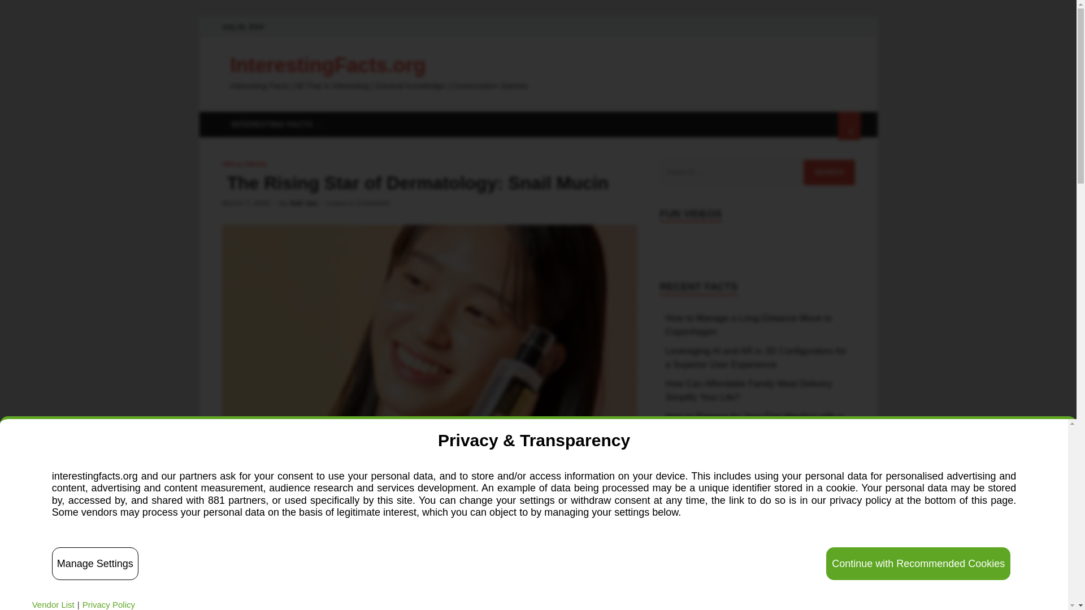 The width and height of the screenshot is (1085, 610). I want to click on Cannabis, so click(685, 532).